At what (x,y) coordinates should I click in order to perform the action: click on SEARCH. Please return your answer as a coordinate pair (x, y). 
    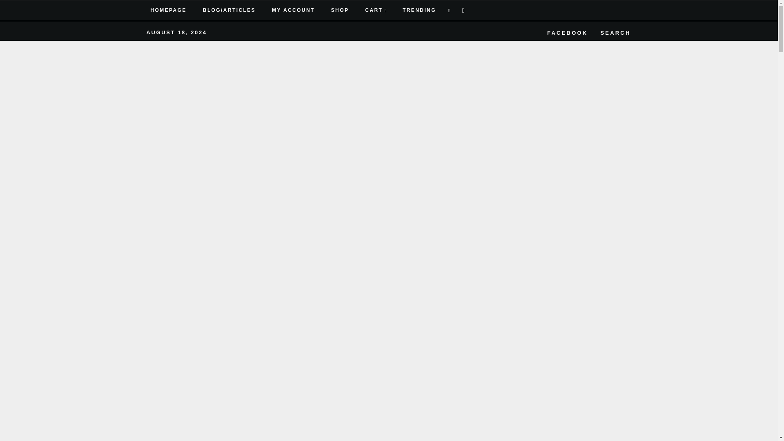
    Looking at the image, I should click on (614, 31).